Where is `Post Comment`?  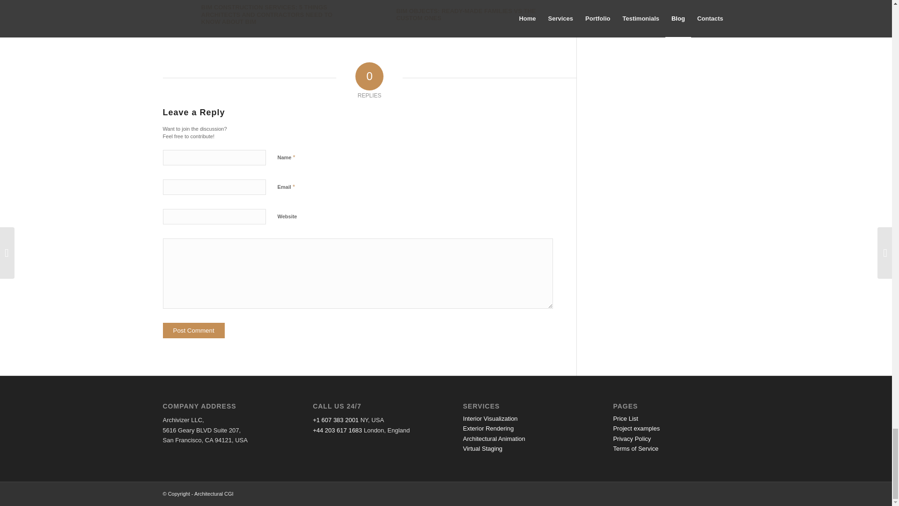
Post Comment is located at coordinates (194, 331).